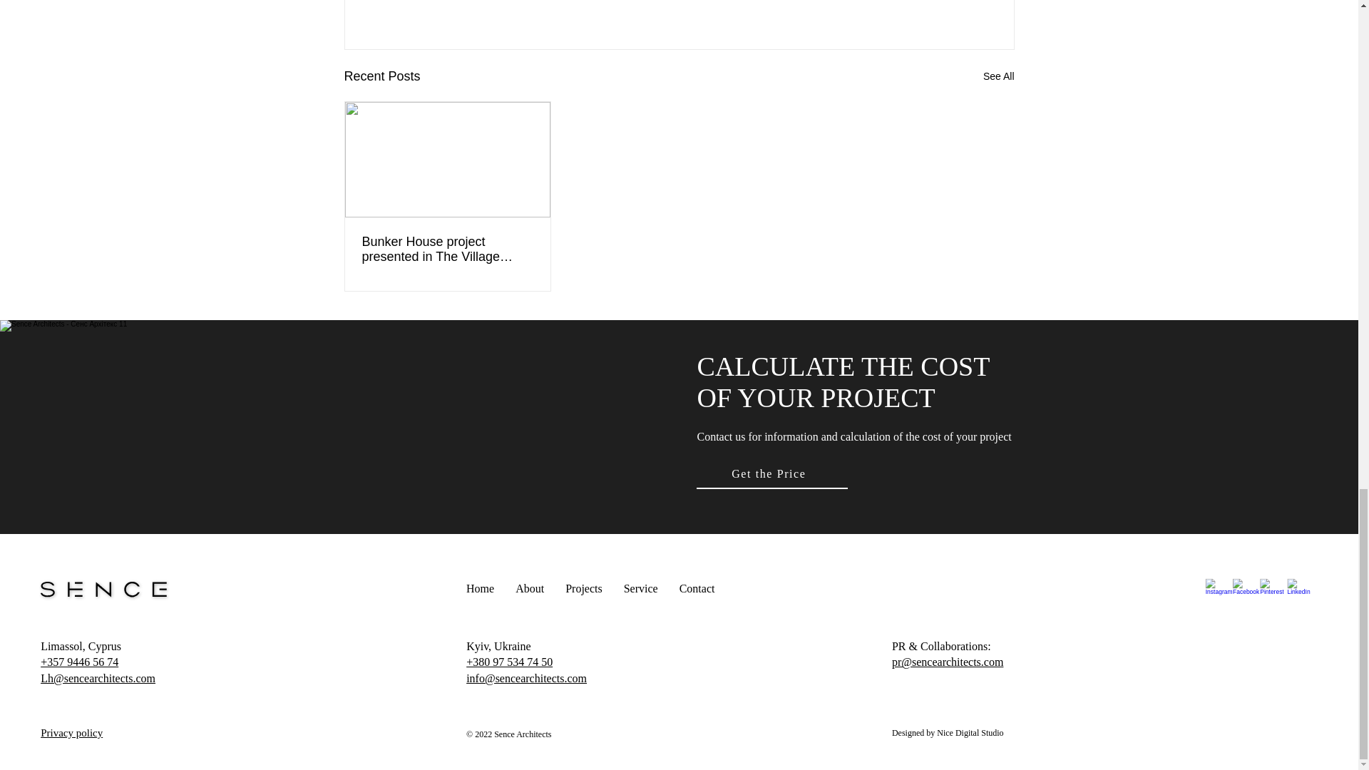 The image size is (1369, 770). Describe the element at coordinates (771, 474) in the screenshot. I see `Get the Price` at that location.